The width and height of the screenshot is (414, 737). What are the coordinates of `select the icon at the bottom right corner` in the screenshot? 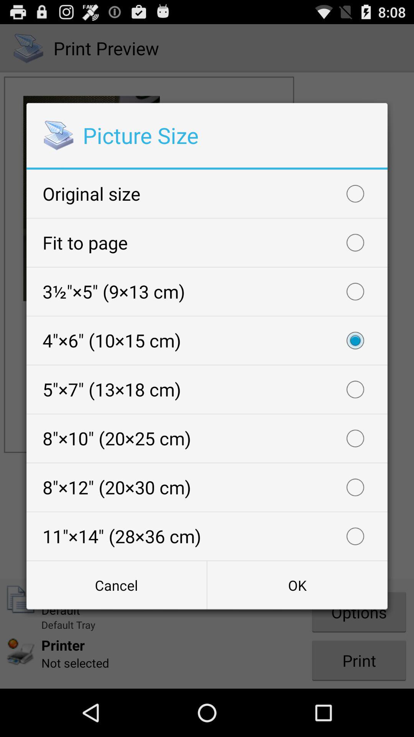 It's located at (297, 585).